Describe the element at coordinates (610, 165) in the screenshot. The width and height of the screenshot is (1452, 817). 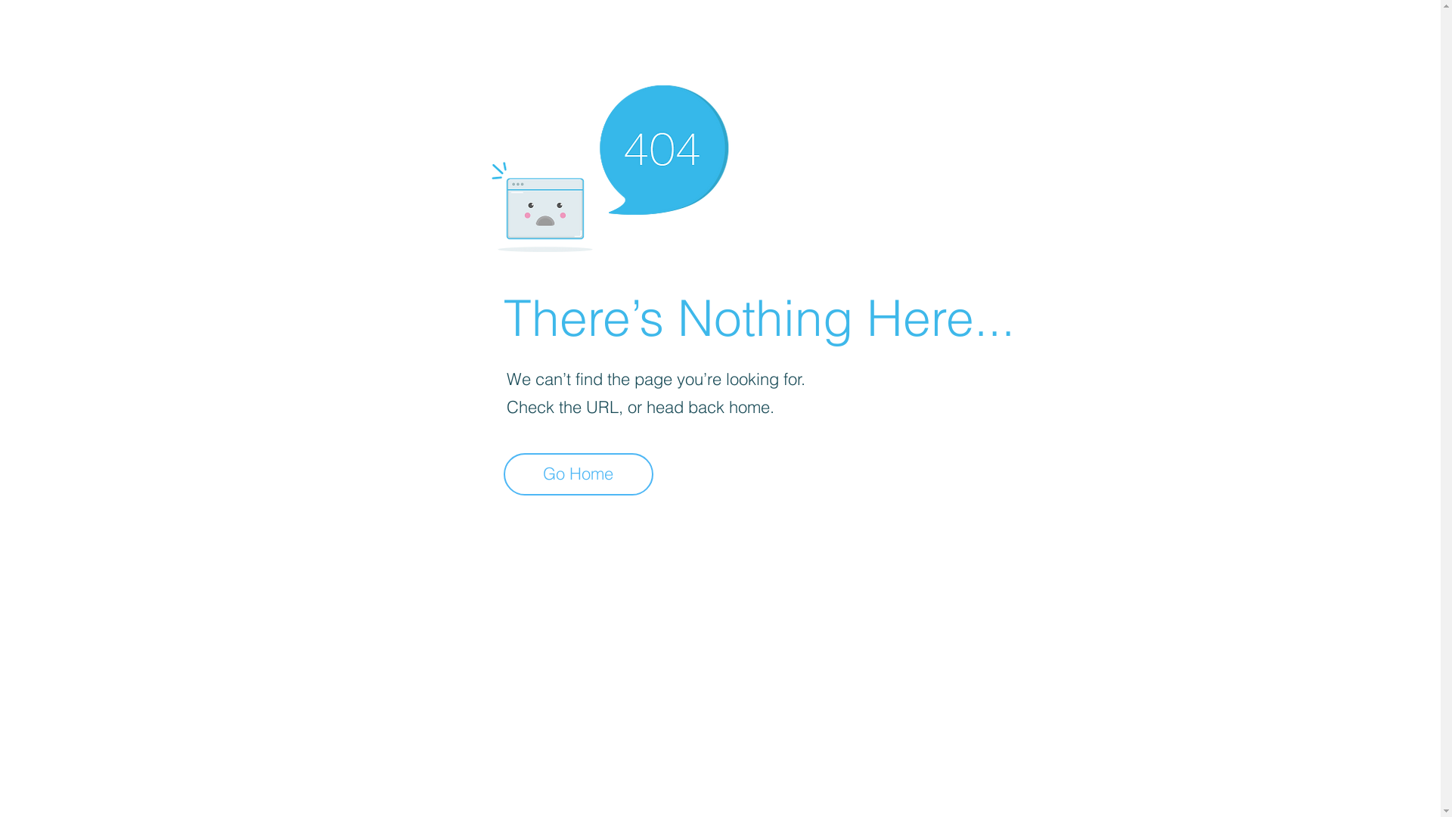
I see `404-icon_2.png` at that location.